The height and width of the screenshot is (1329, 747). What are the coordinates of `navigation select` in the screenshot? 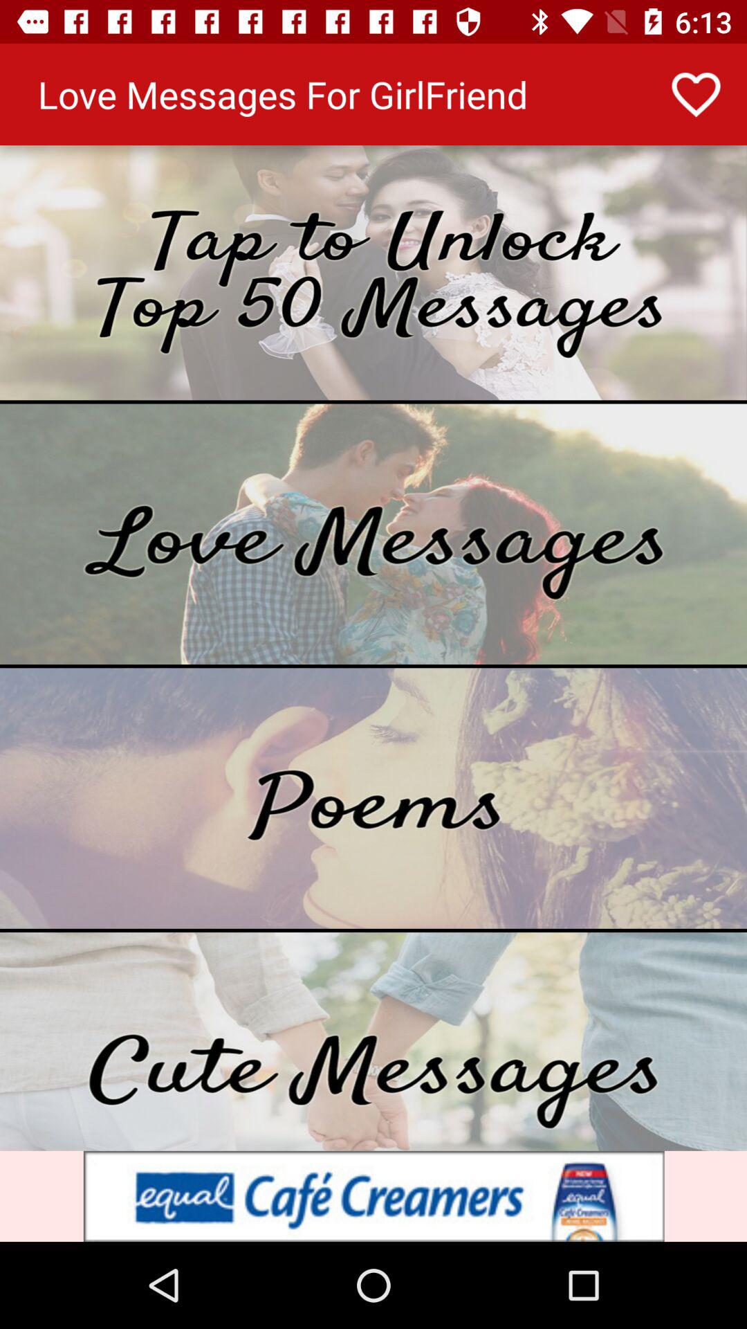 It's located at (373, 1041).